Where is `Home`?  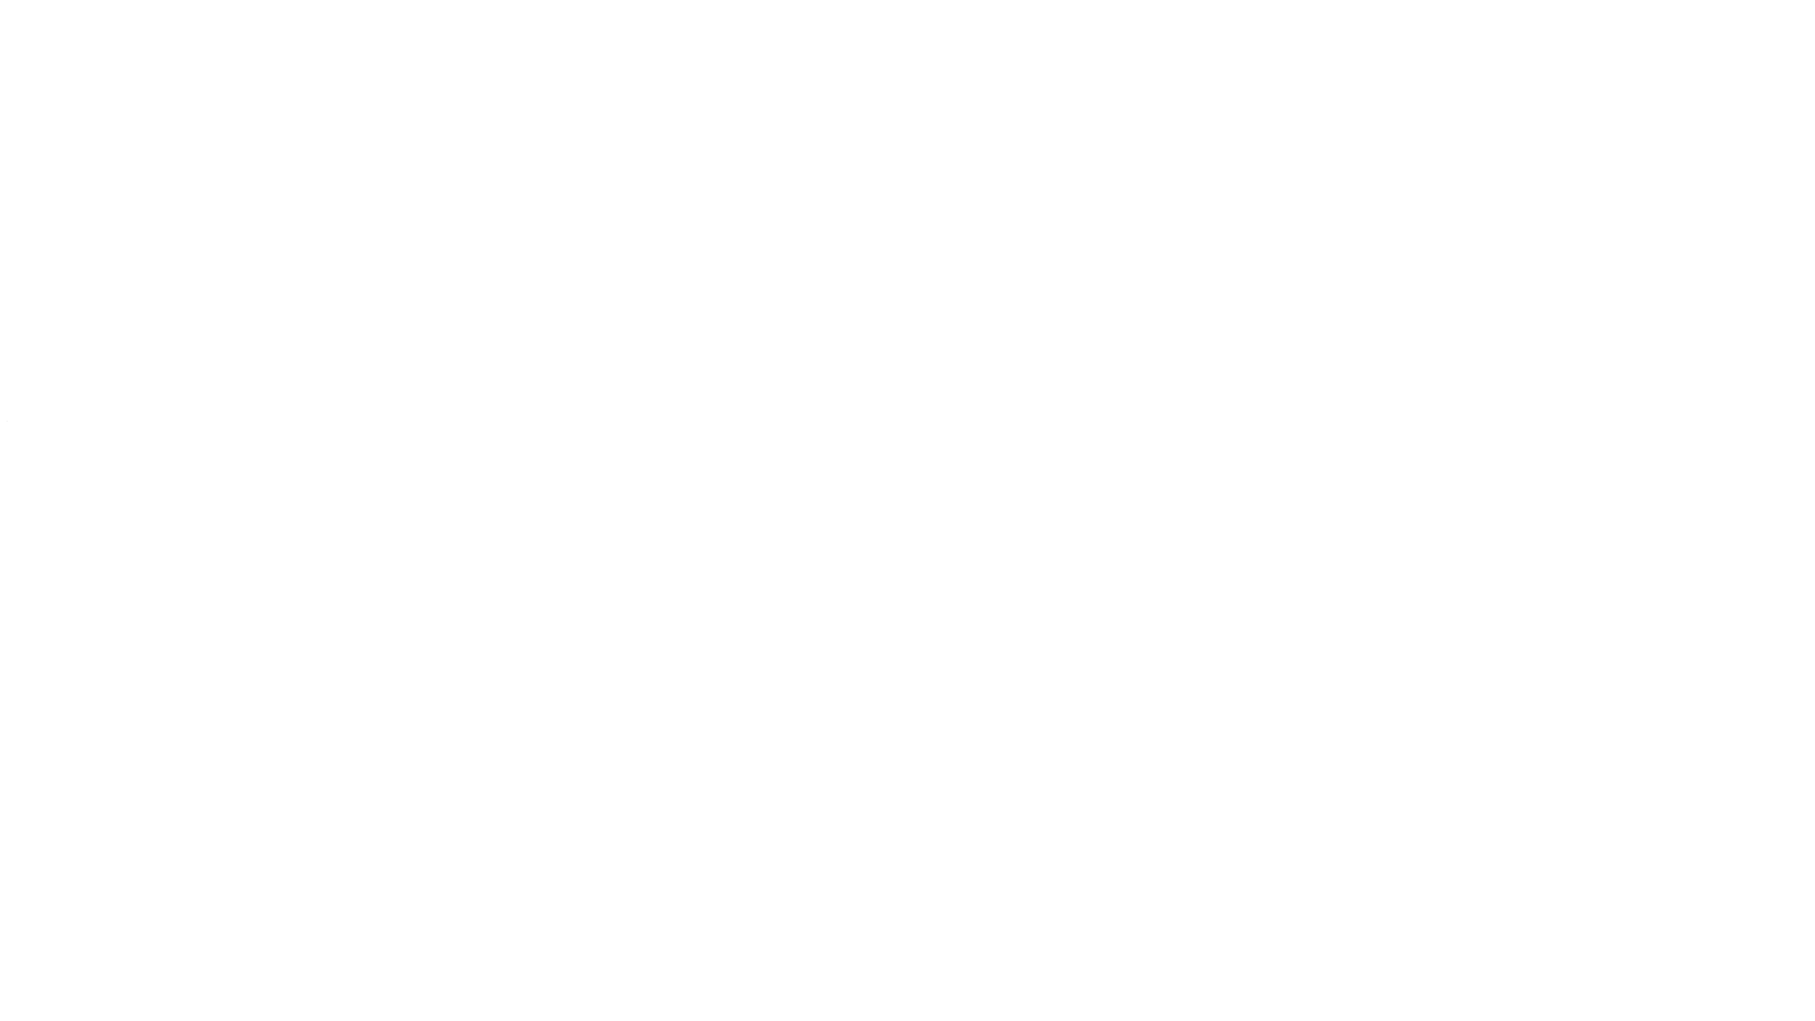
Home is located at coordinates (26, 104).